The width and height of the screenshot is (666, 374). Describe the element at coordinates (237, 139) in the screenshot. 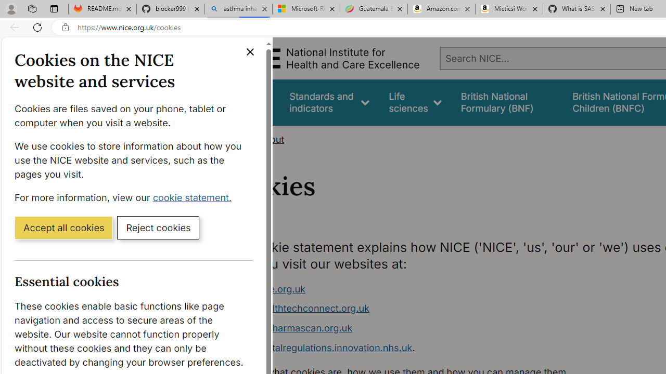

I see `Home>` at that location.